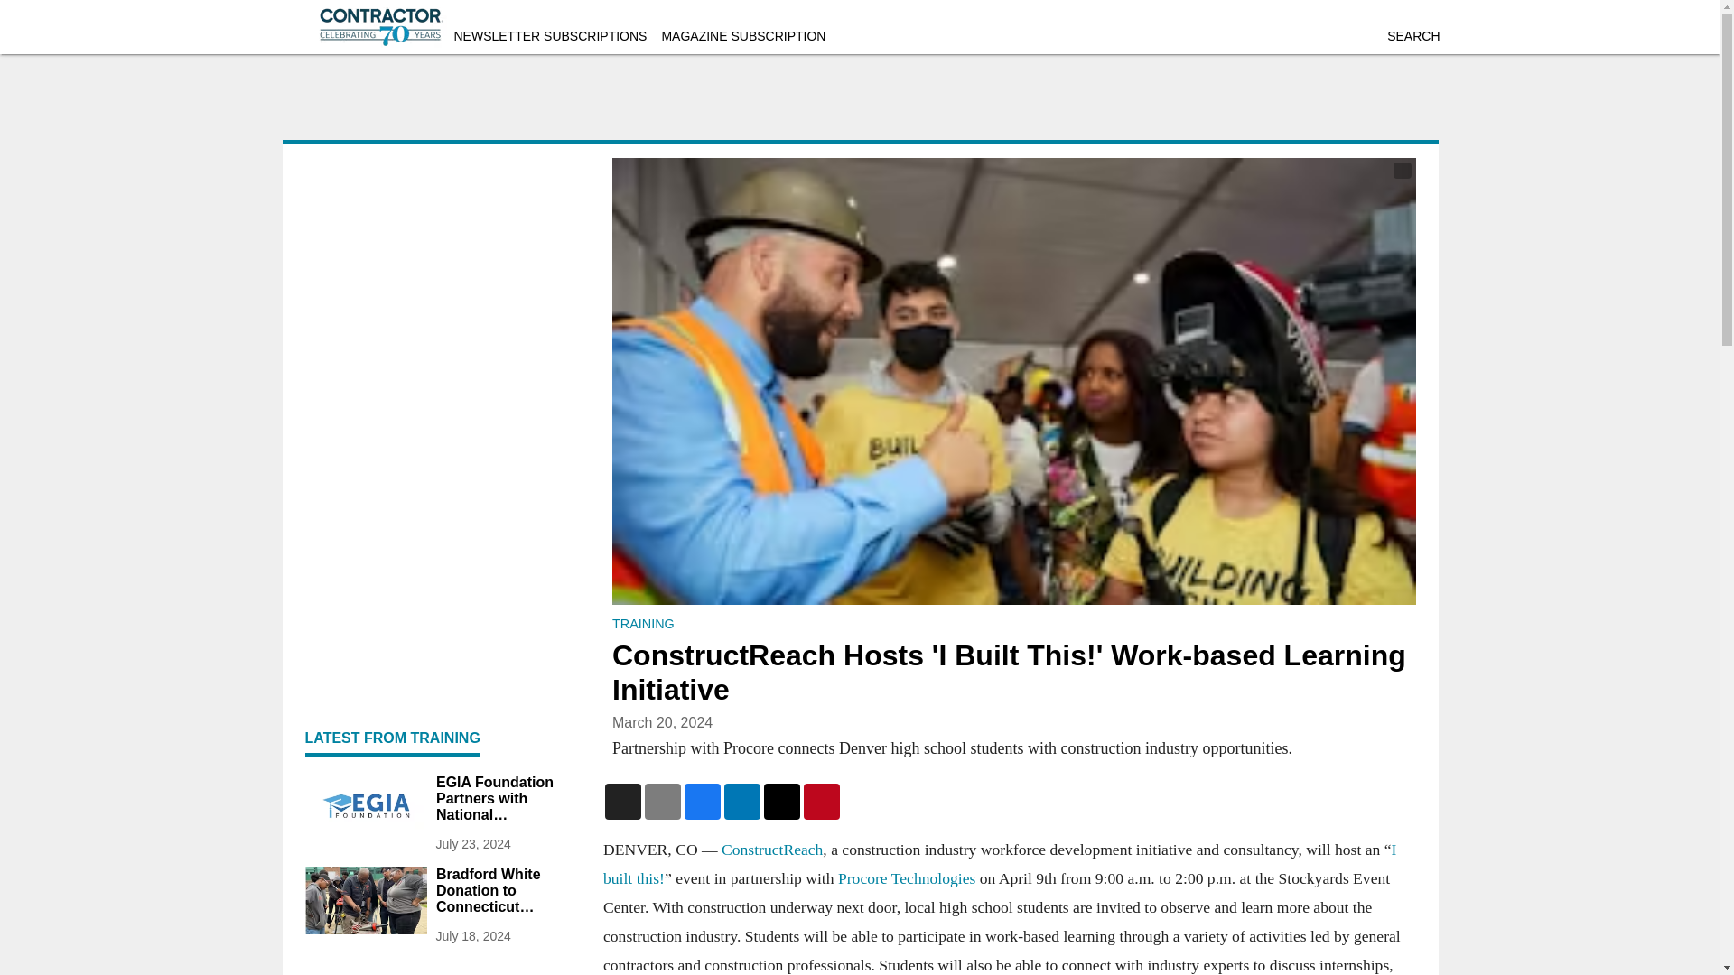 The width and height of the screenshot is (1734, 975). What do you see at coordinates (643, 623) in the screenshot?
I see `TRAINING` at bounding box center [643, 623].